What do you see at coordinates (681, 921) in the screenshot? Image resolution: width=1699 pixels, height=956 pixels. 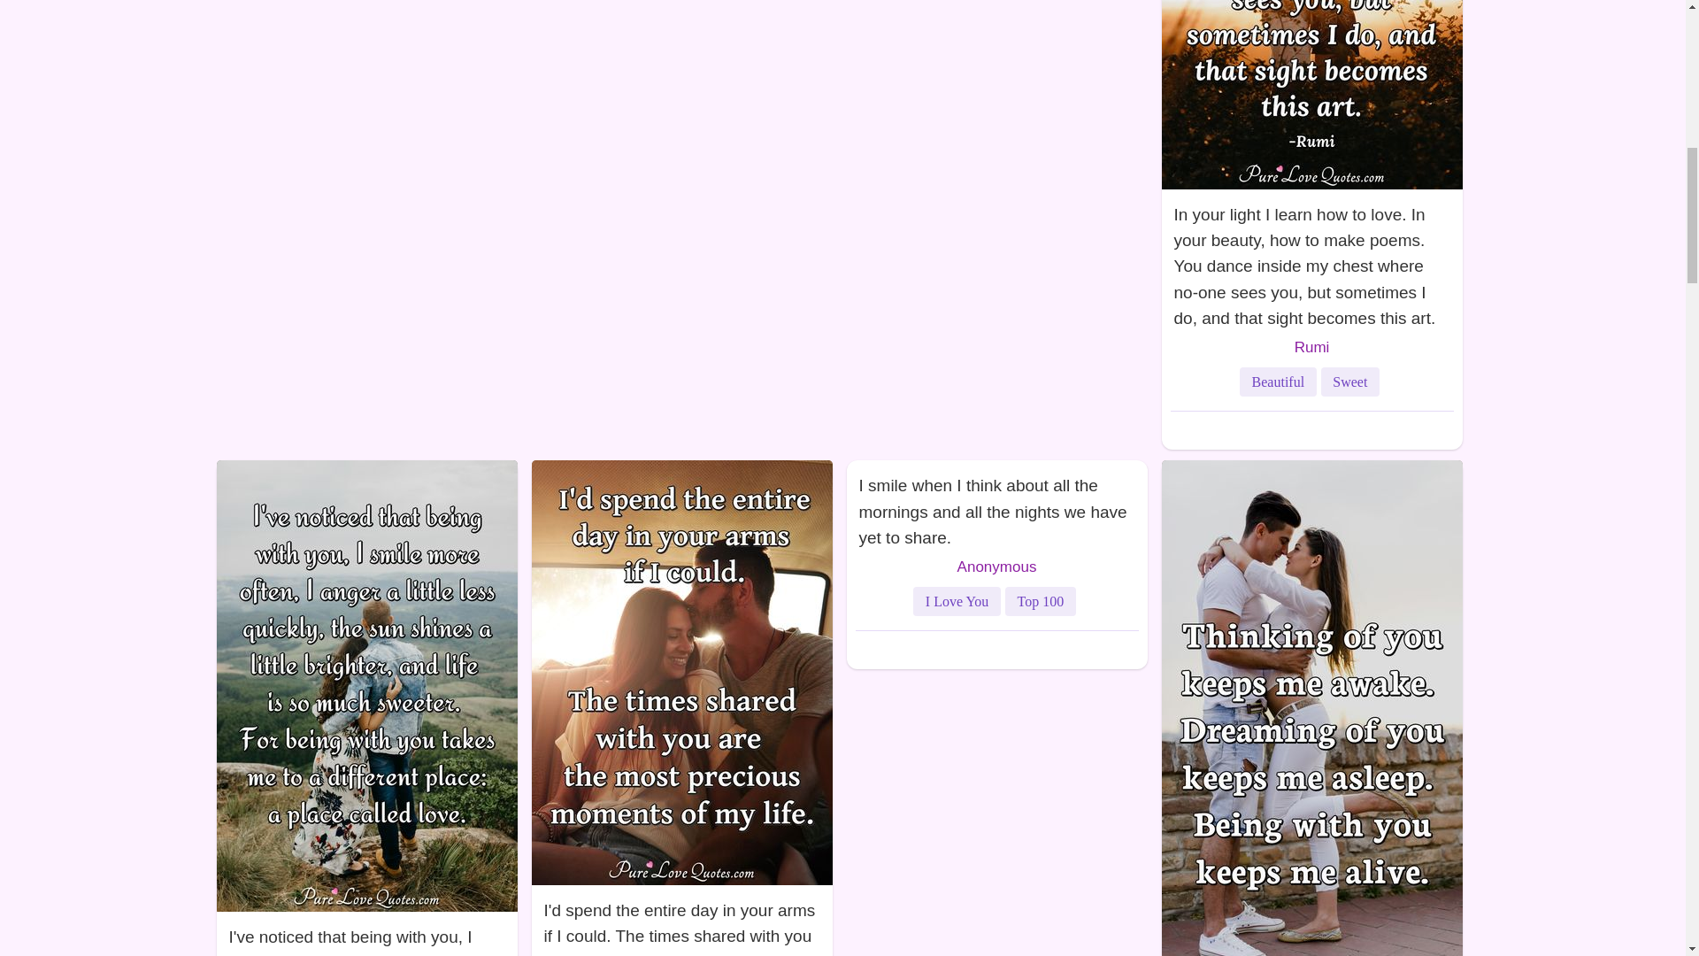 I see `see quote` at bounding box center [681, 921].